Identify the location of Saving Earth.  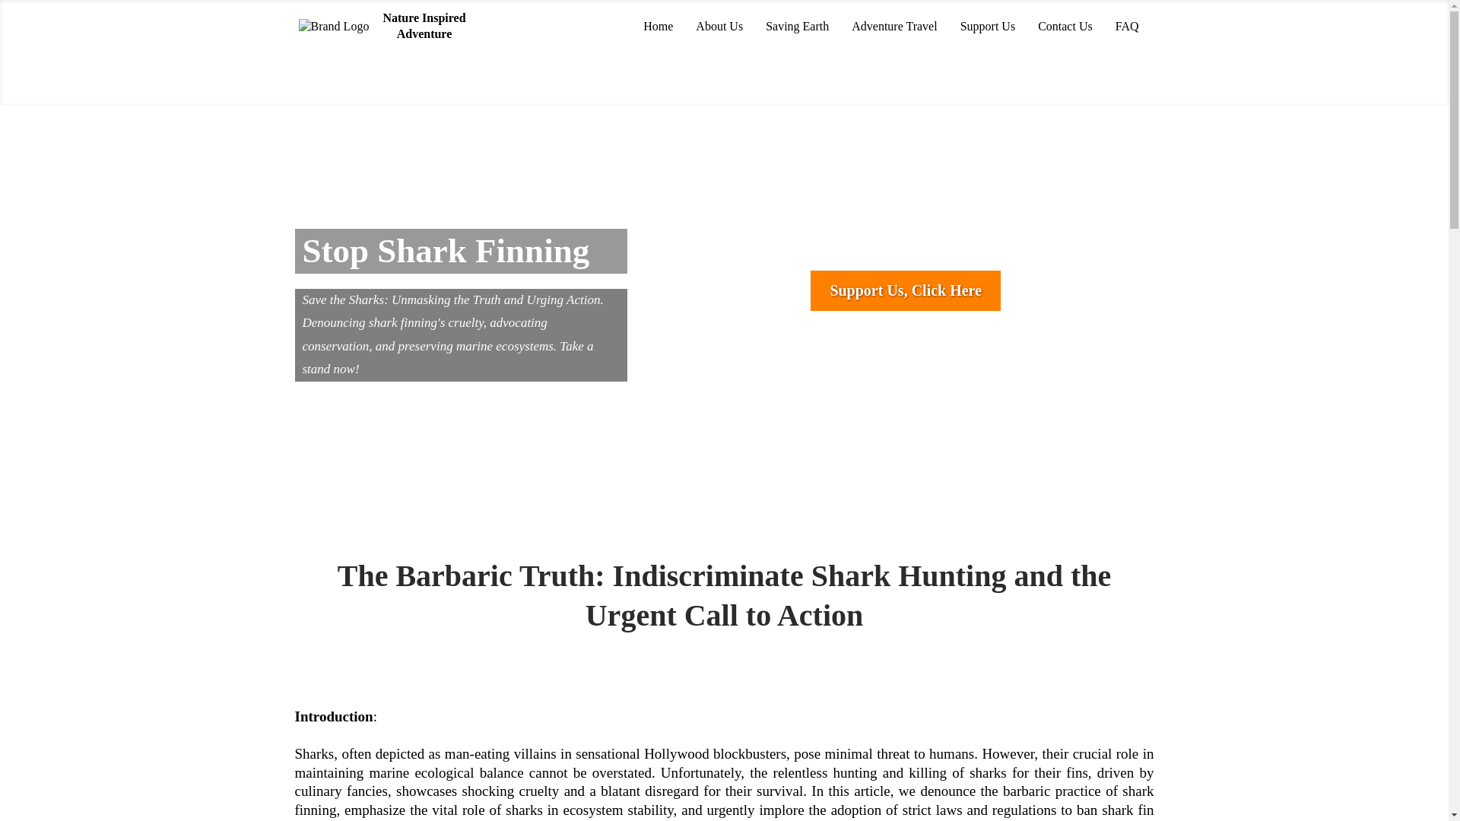
(797, 27).